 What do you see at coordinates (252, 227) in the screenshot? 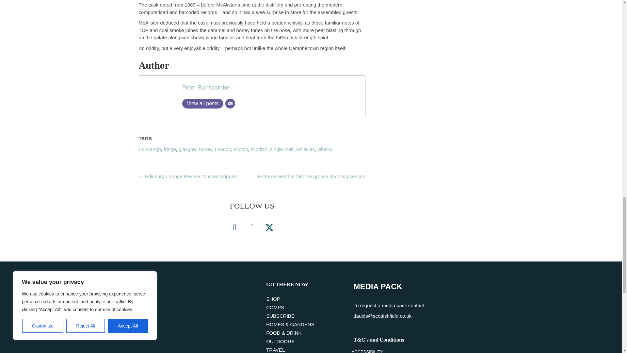
I see `Instagram` at bounding box center [252, 227].